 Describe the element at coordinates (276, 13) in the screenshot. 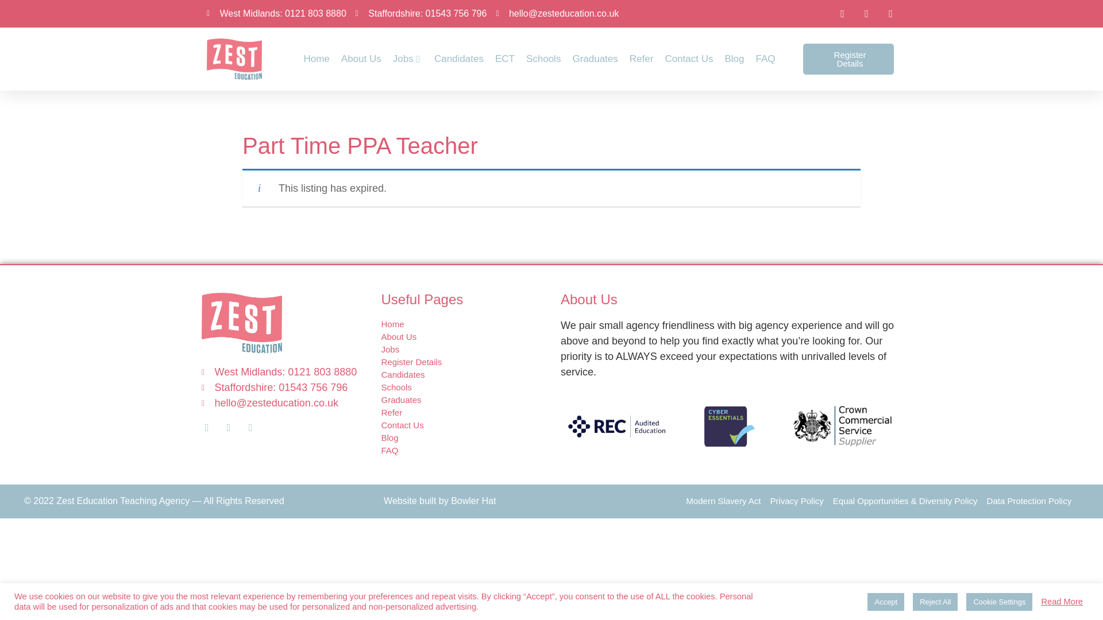

I see `West Midlands: 0121 803 8880` at that location.